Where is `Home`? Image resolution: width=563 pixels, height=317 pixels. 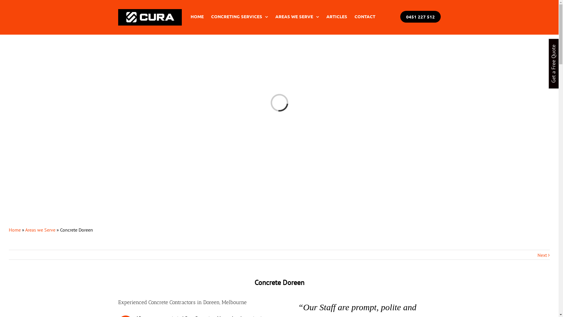
Home is located at coordinates (15, 230).